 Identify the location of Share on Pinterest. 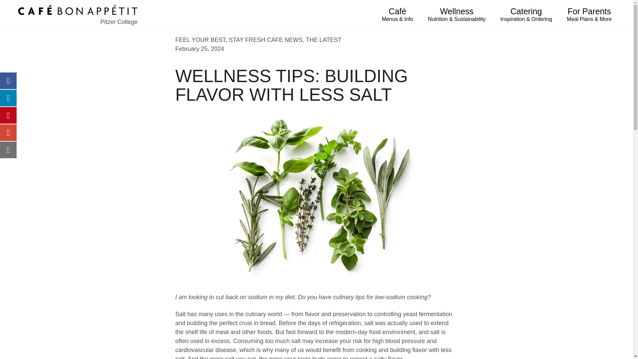
(8, 115).